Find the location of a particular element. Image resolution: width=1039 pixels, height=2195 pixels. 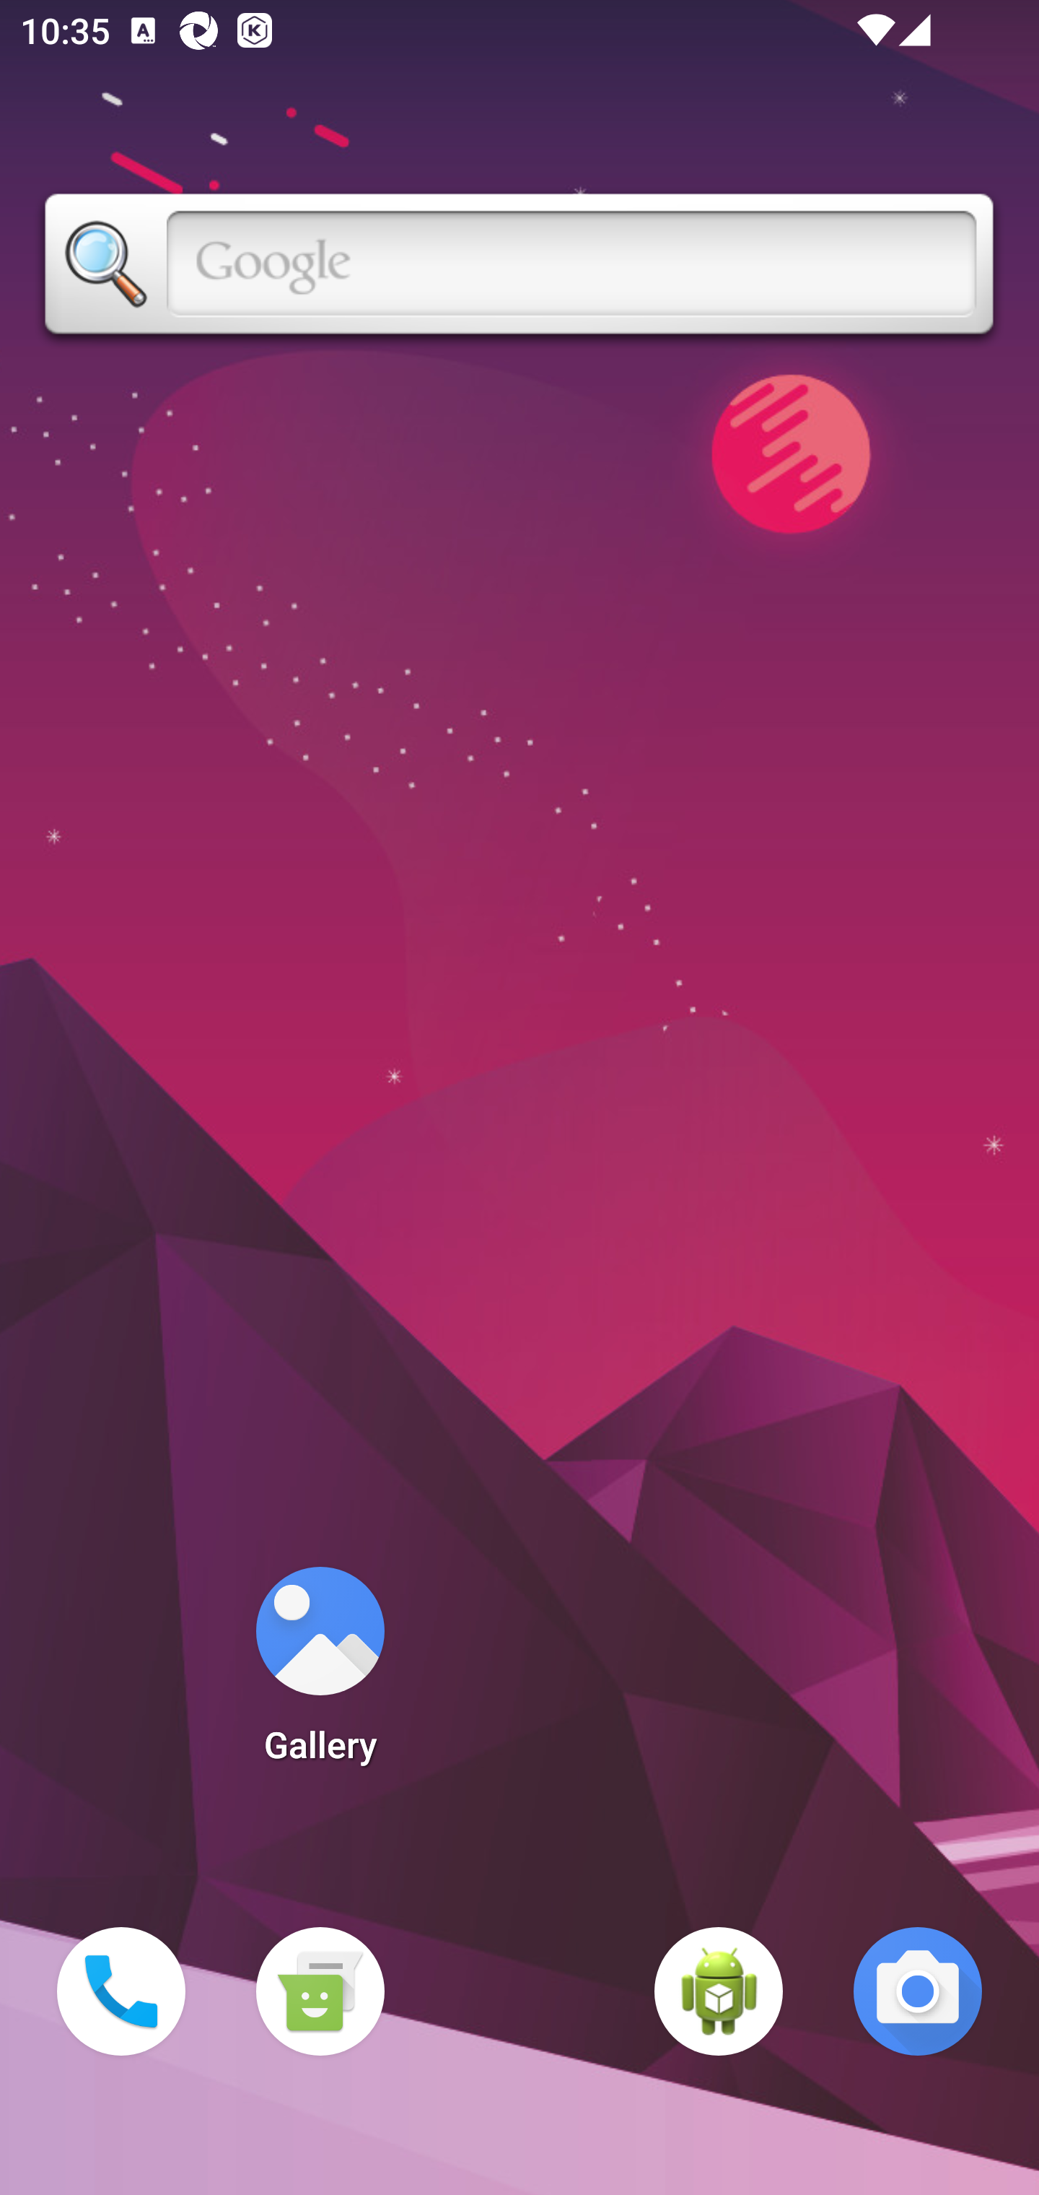

WebView Browser Tester is located at coordinates (719, 1991).